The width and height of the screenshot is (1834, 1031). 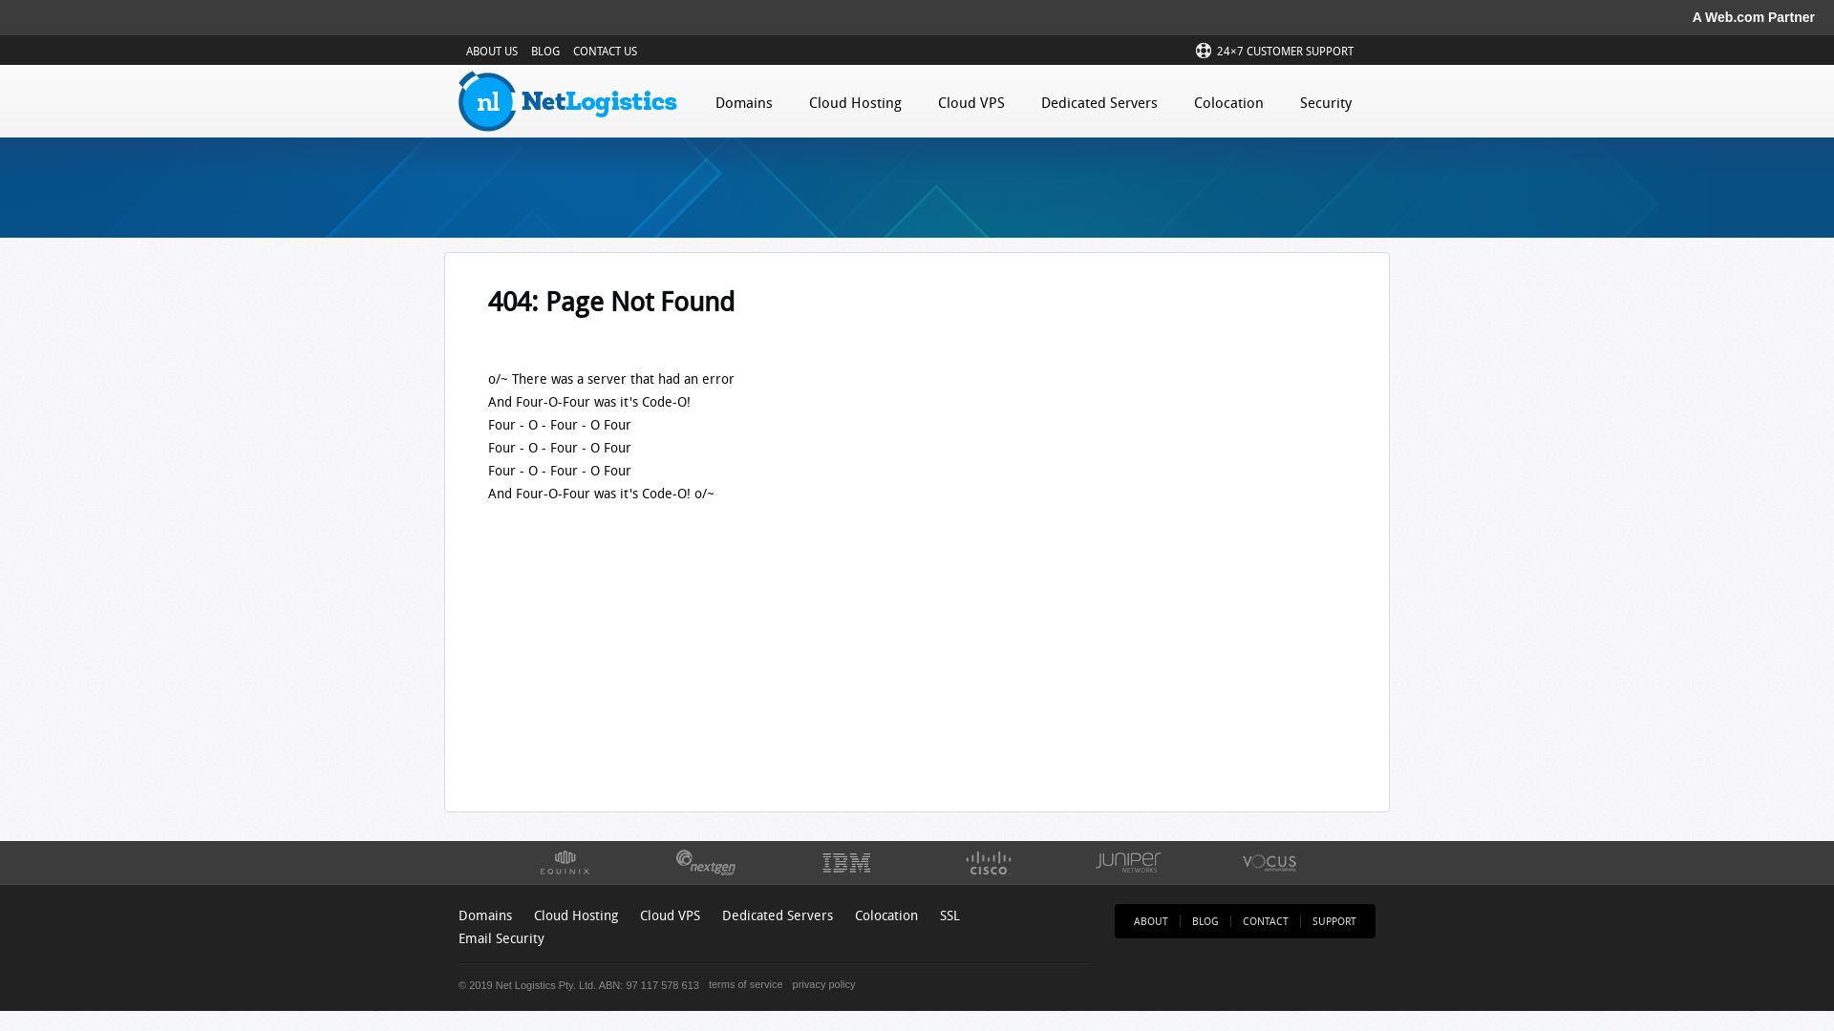 I want to click on Cloud VPS, so click(x=971, y=99).